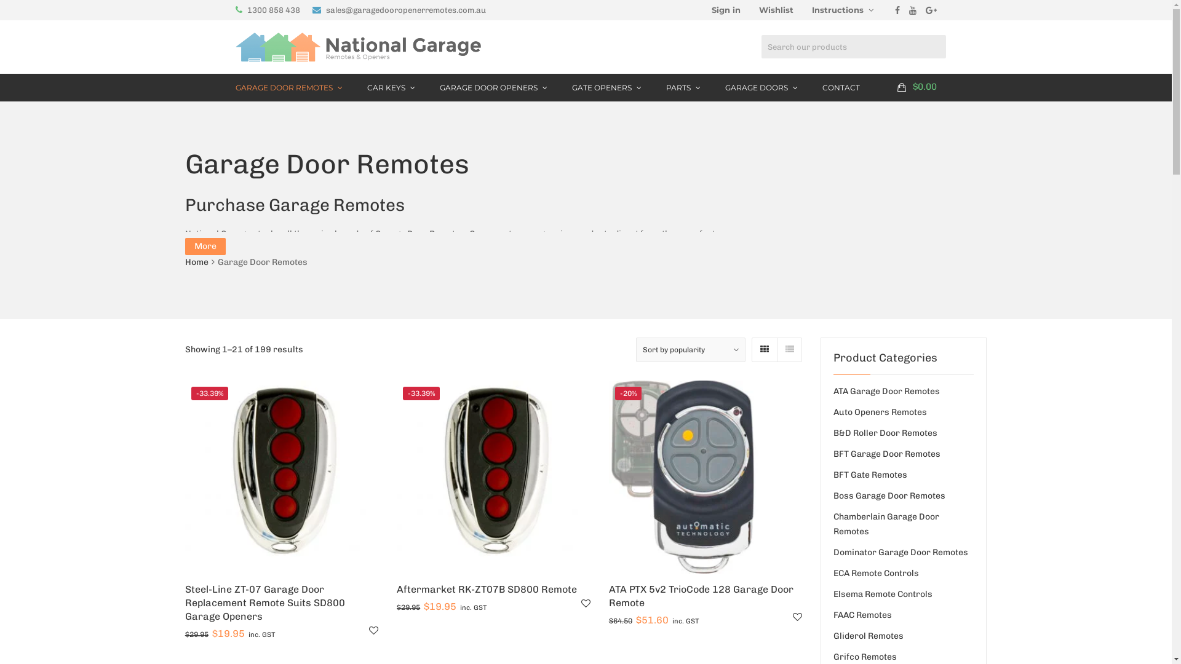  Describe the element at coordinates (842, 10) in the screenshot. I see `Instructions` at that location.